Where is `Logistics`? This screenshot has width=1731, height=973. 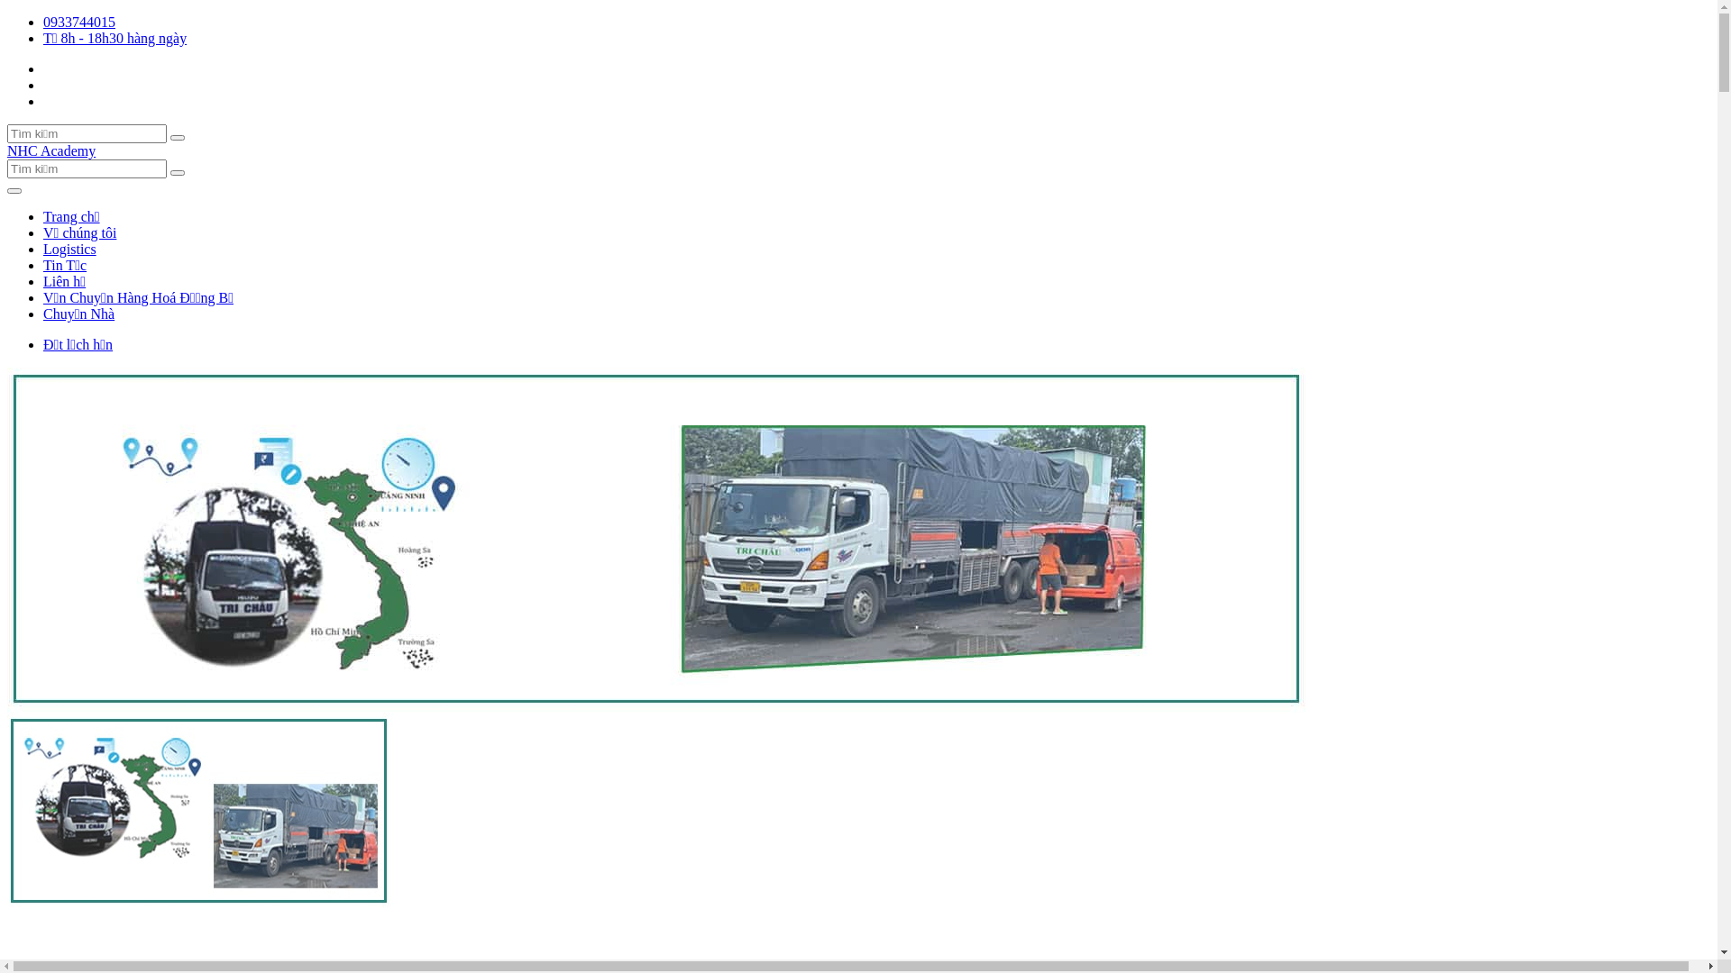 Logistics is located at coordinates (70, 249).